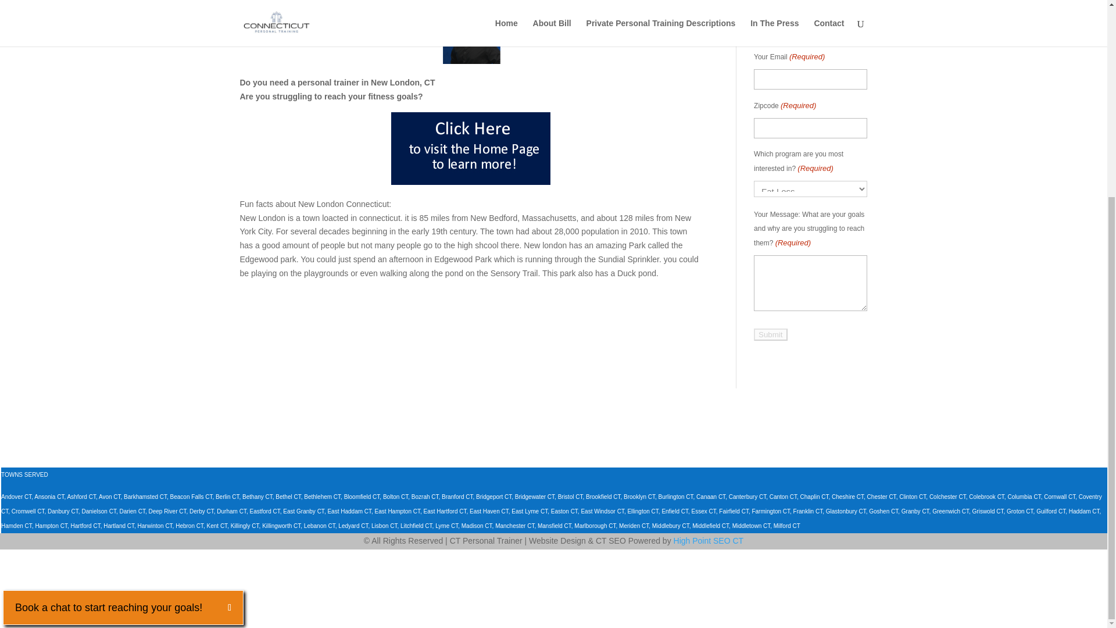 The height and width of the screenshot is (628, 1116). Describe the element at coordinates (425, 497) in the screenshot. I see `Bozrah CT` at that location.